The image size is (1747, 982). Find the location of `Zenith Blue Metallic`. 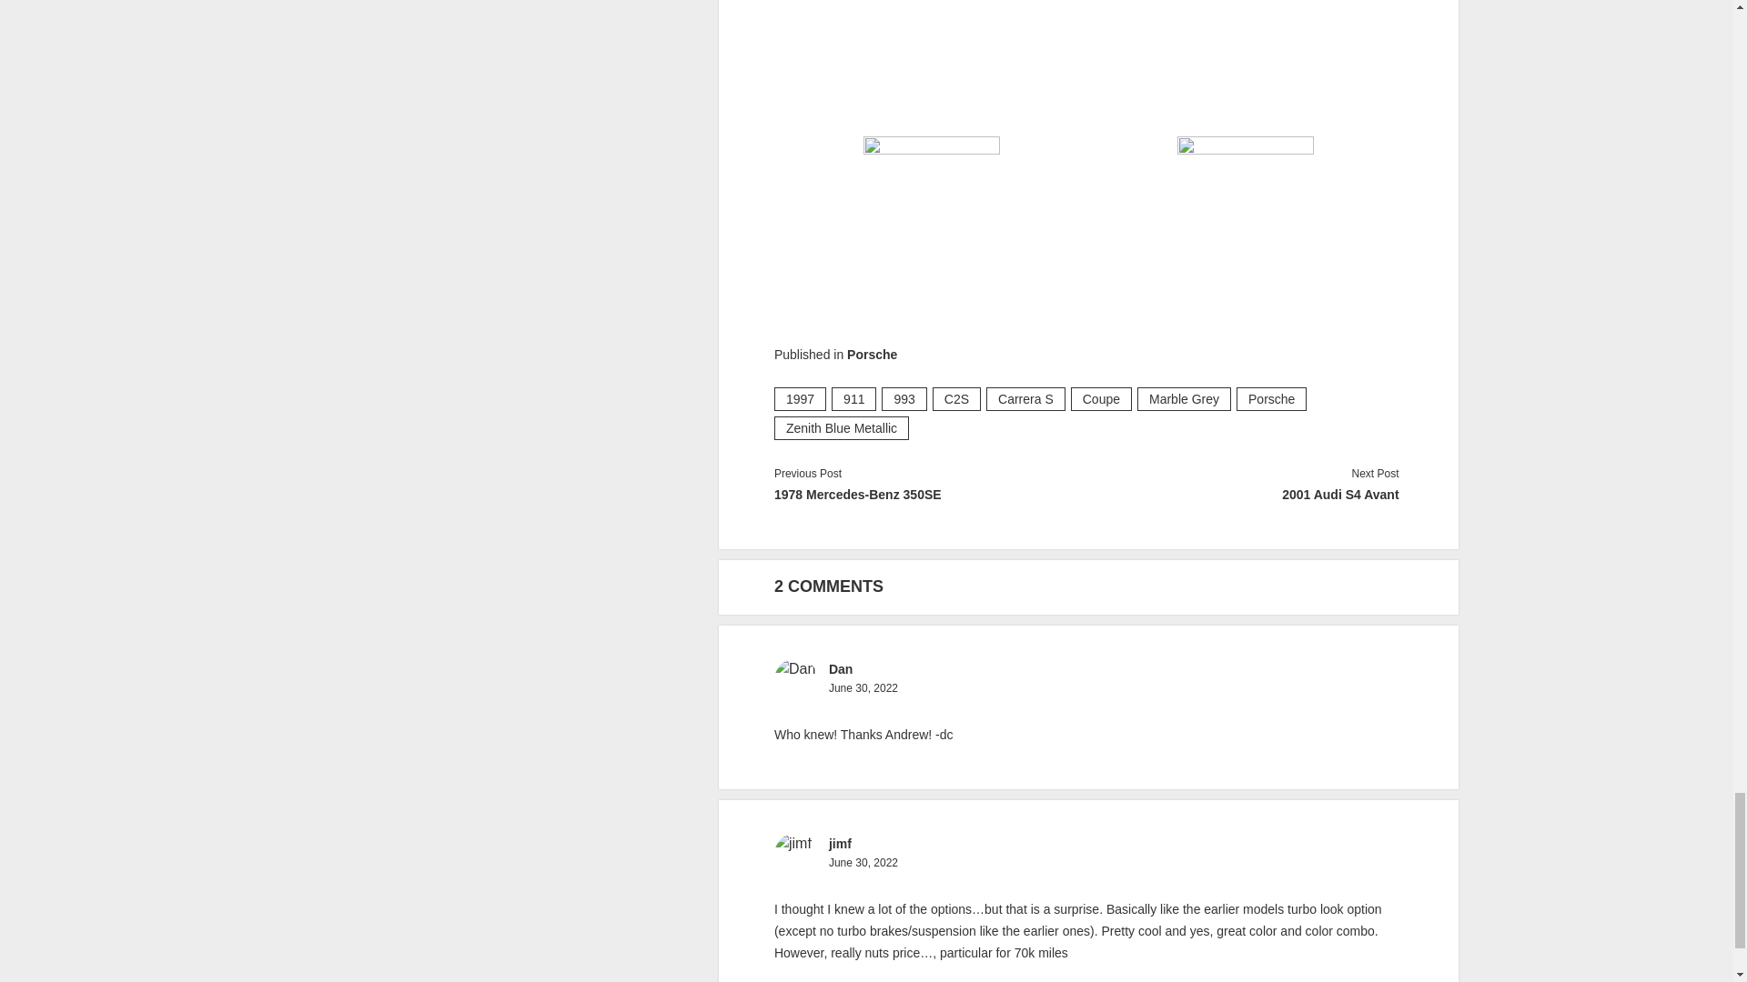

Zenith Blue Metallic is located at coordinates (841, 427).